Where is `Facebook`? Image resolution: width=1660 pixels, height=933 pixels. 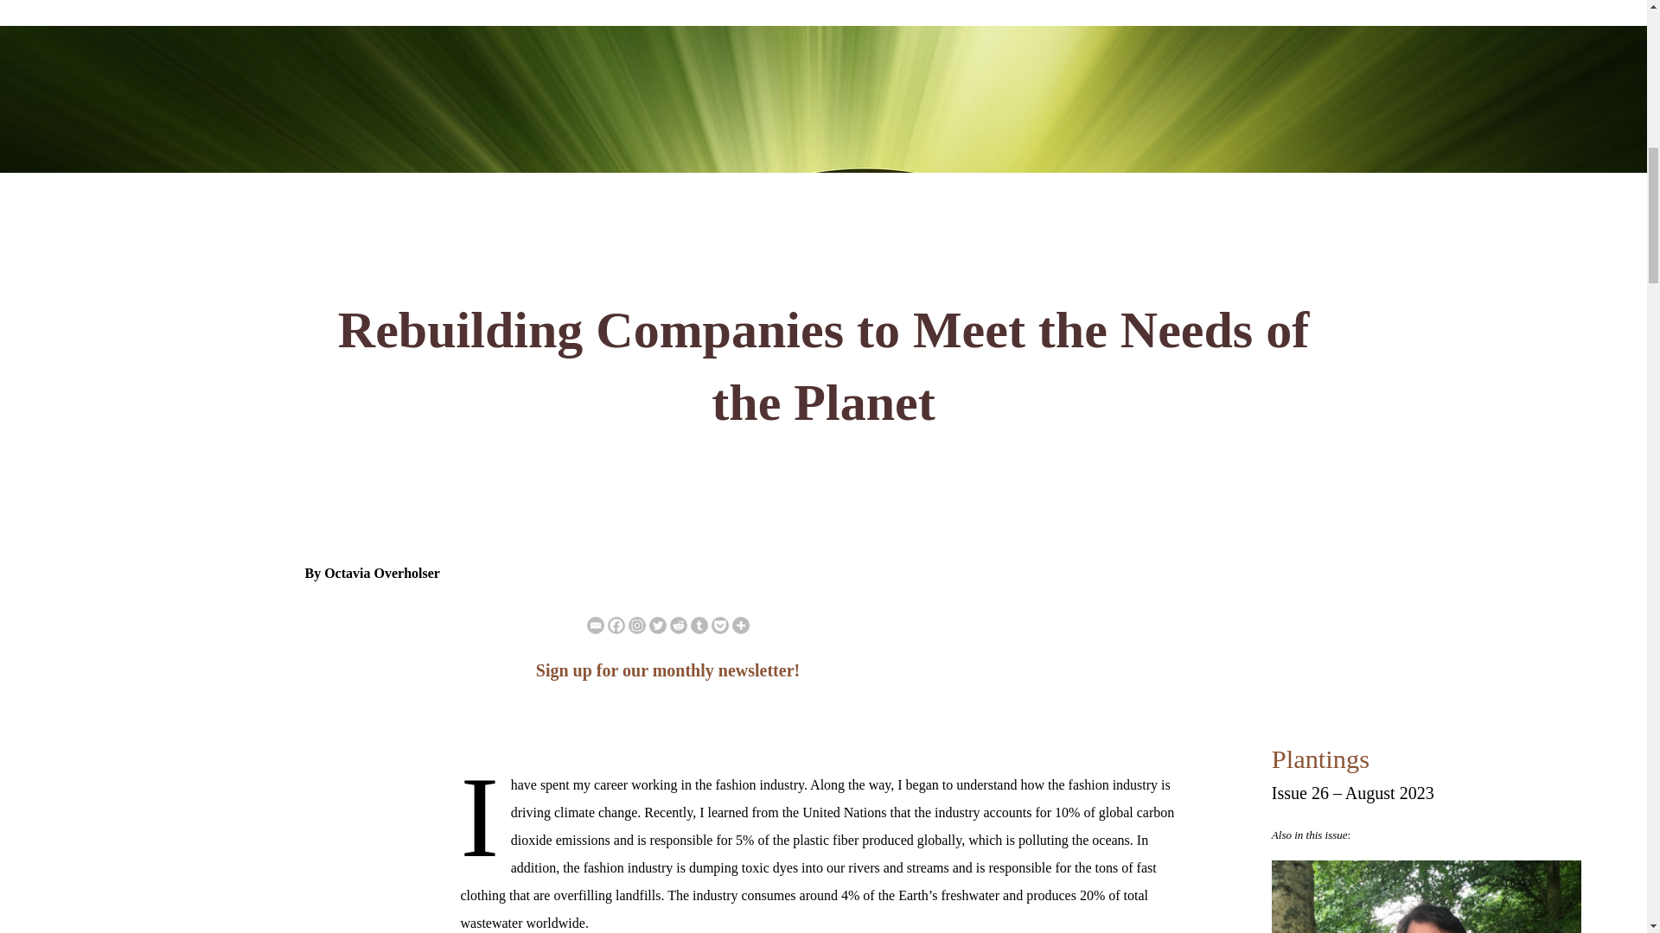 Facebook is located at coordinates (616, 625).